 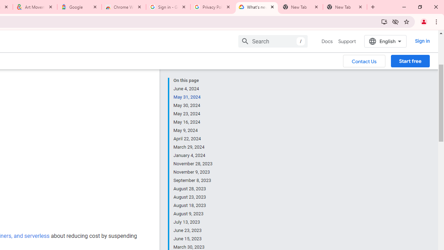 What do you see at coordinates (193, 147) in the screenshot?
I see `March 29, 2024` at bounding box center [193, 147].